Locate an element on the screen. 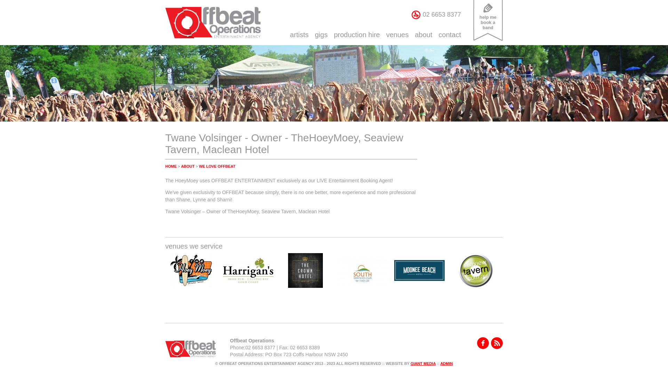  gigs is located at coordinates (321, 35).